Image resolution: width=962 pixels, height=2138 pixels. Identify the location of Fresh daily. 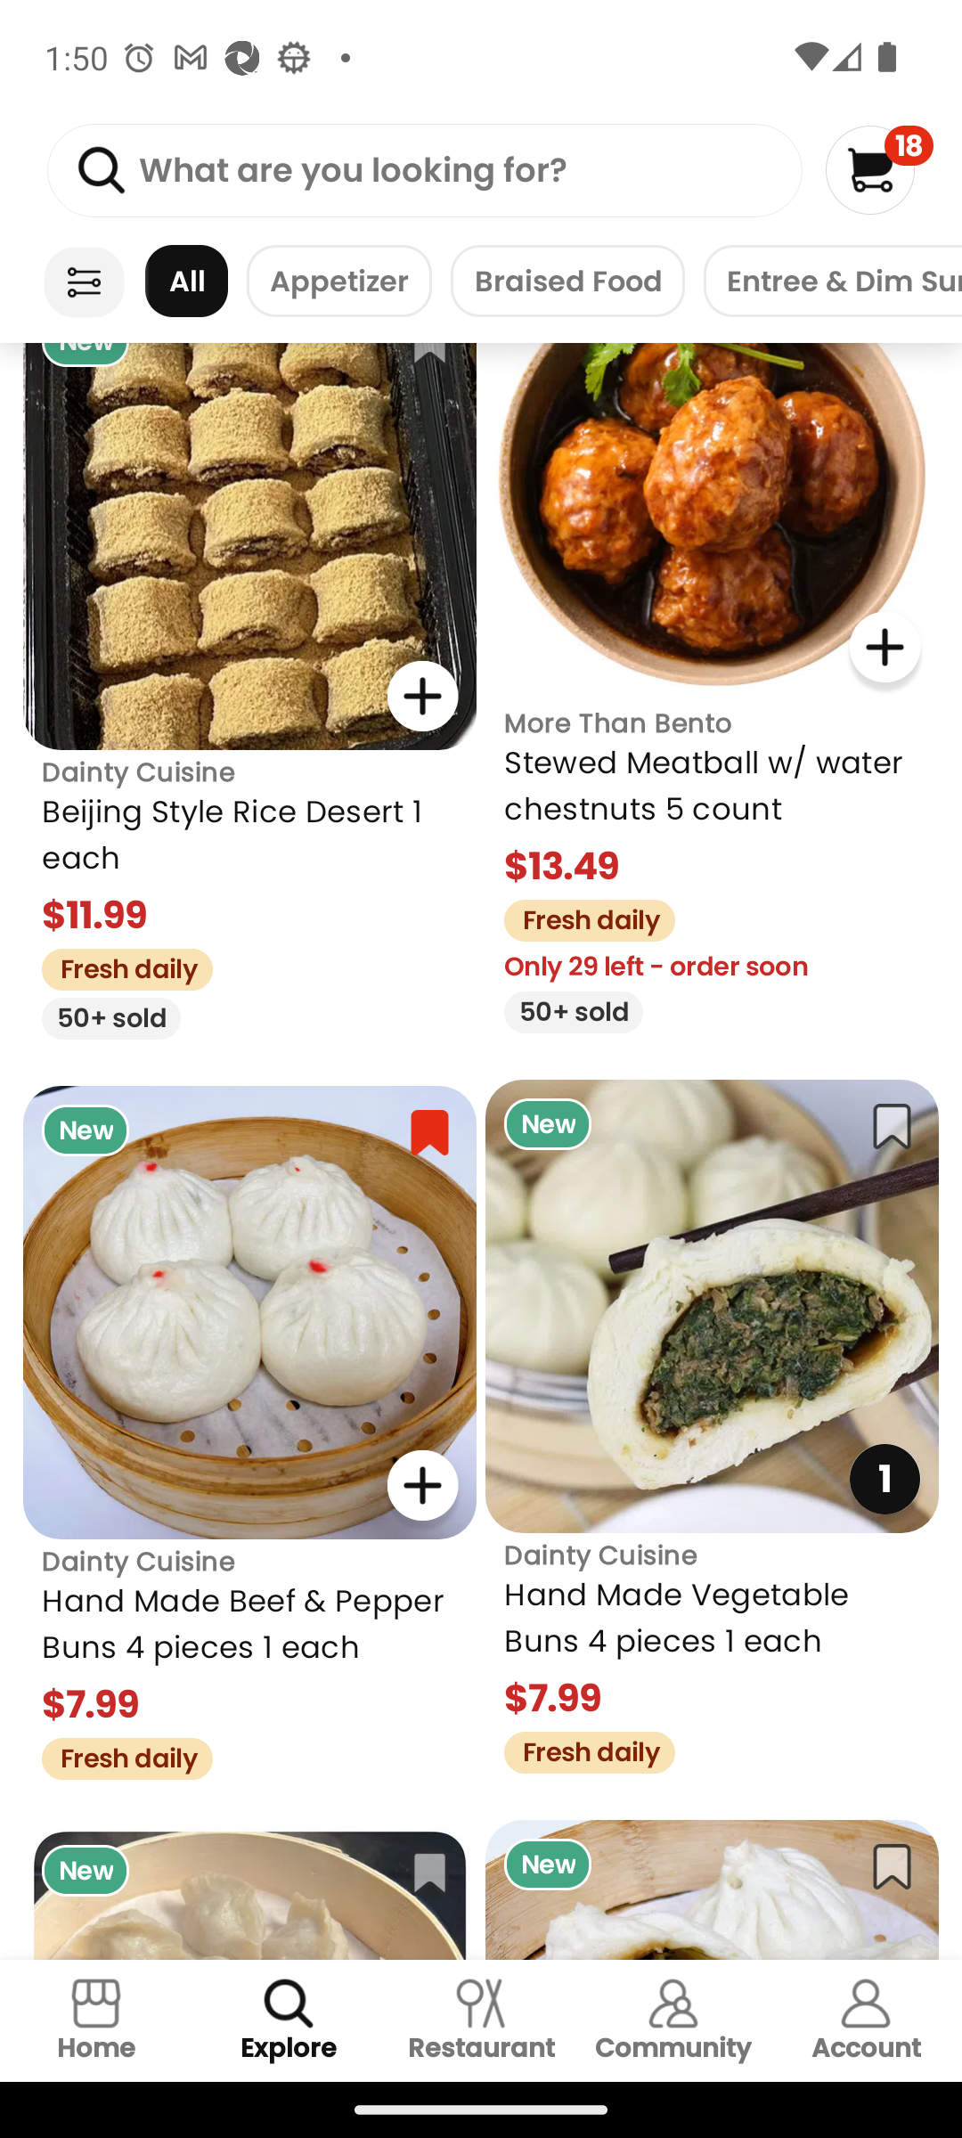
(581, 1750).